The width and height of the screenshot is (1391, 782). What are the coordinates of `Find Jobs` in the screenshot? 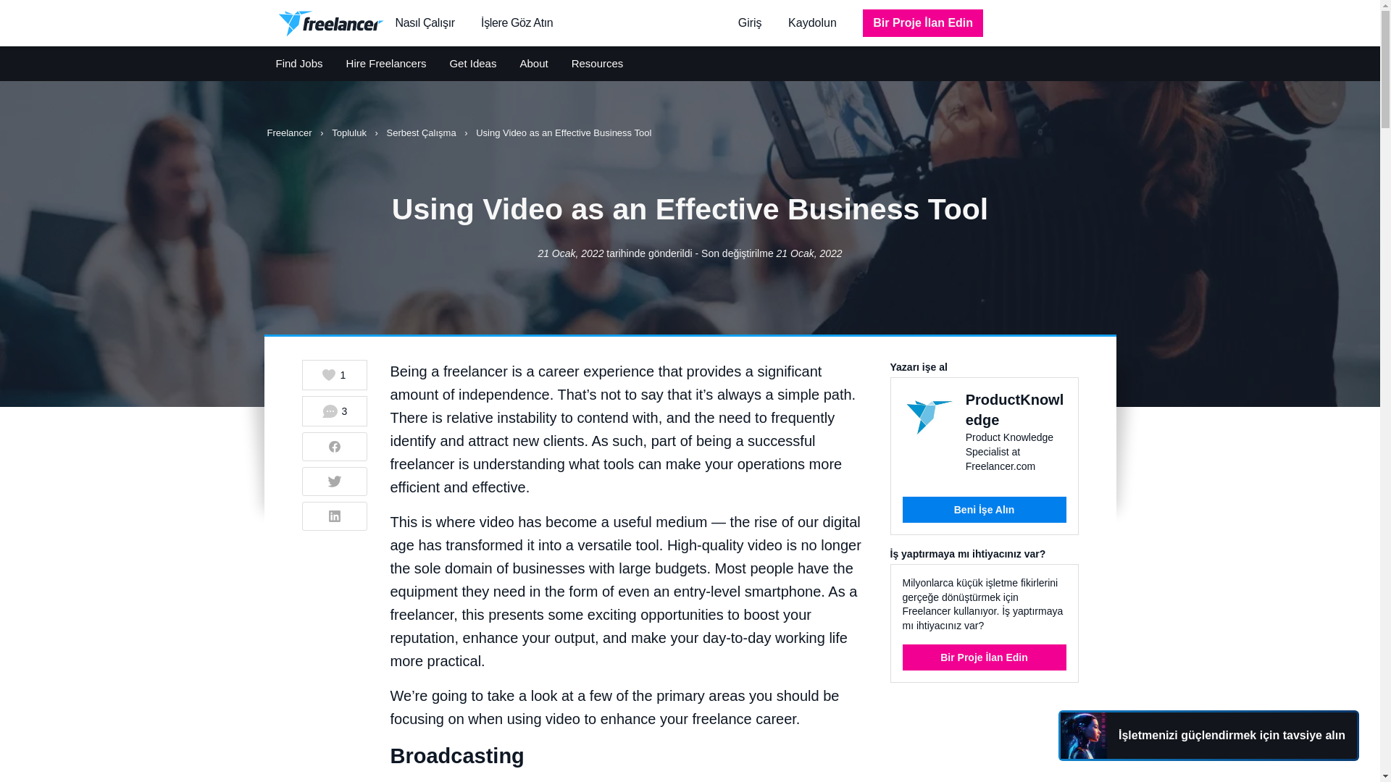 It's located at (298, 64).